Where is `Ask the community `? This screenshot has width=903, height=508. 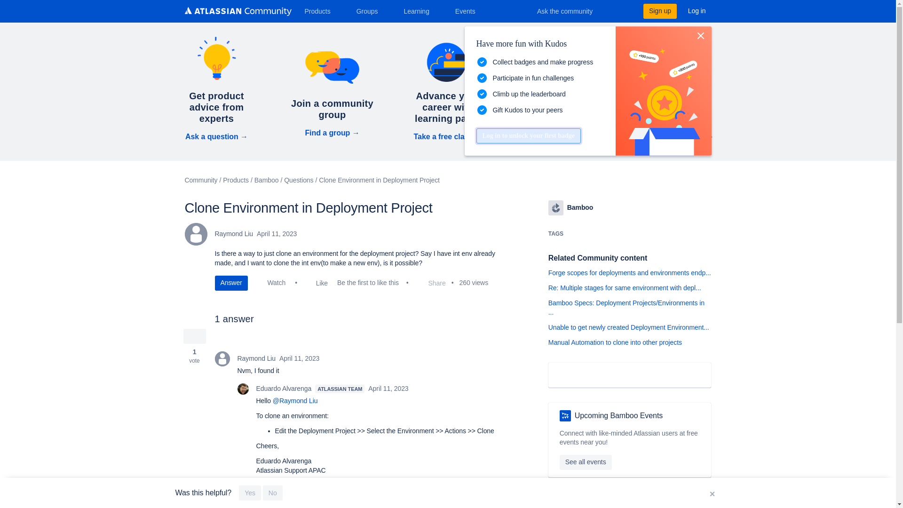
Ask the community  is located at coordinates (571, 11).